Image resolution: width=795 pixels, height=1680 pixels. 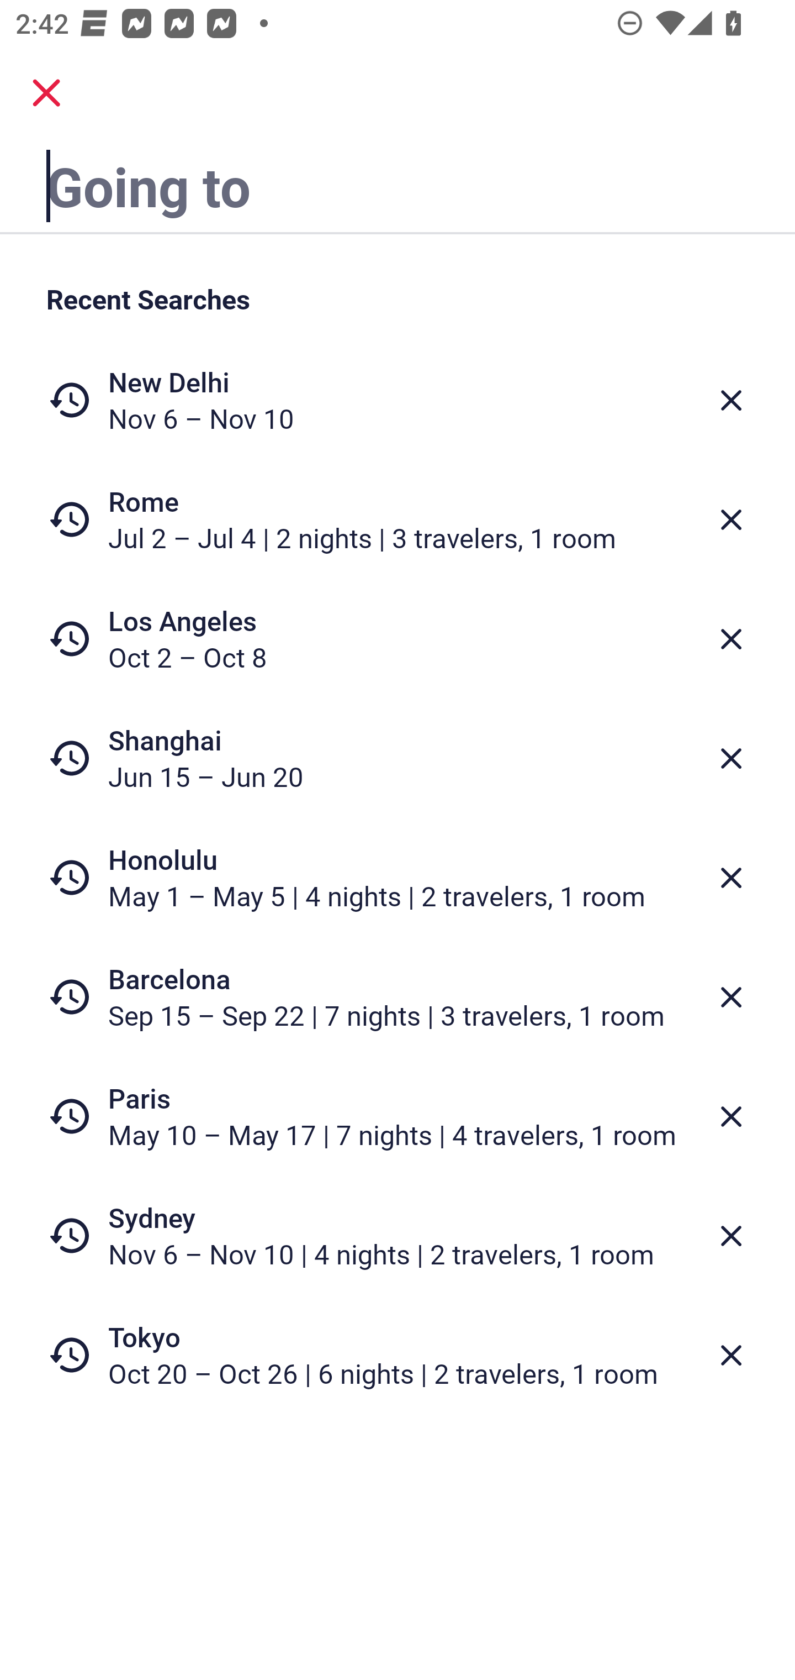 What do you see at coordinates (731, 758) in the screenshot?
I see `Delete from recent searches` at bounding box center [731, 758].